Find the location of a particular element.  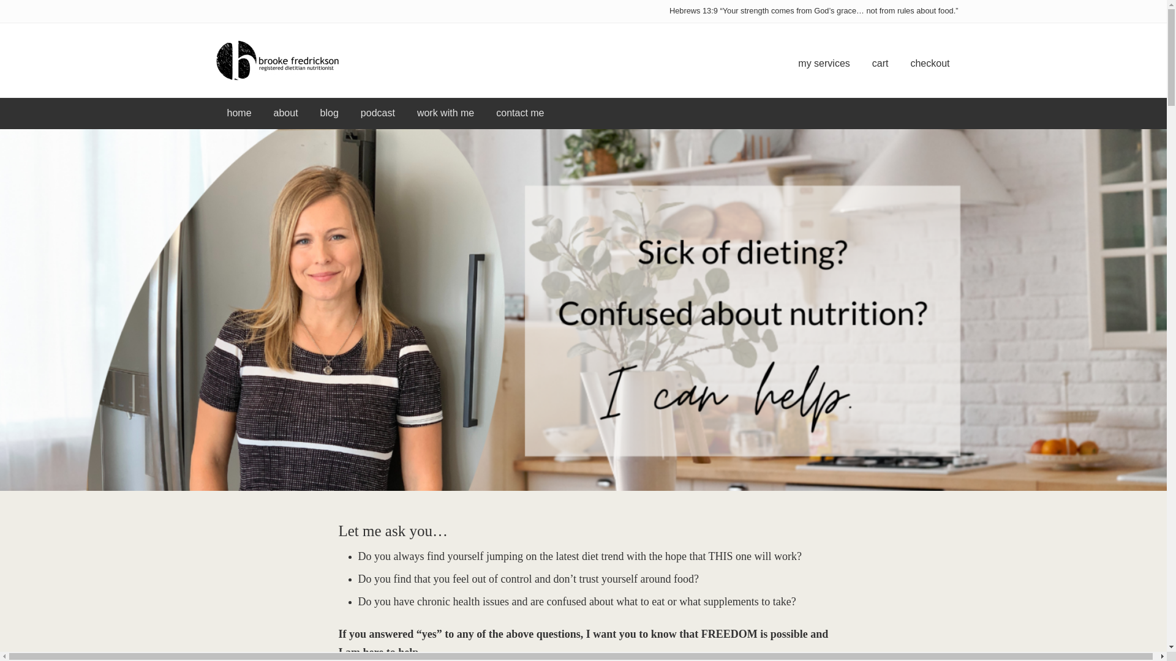

contact me is located at coordinates (519, 113).